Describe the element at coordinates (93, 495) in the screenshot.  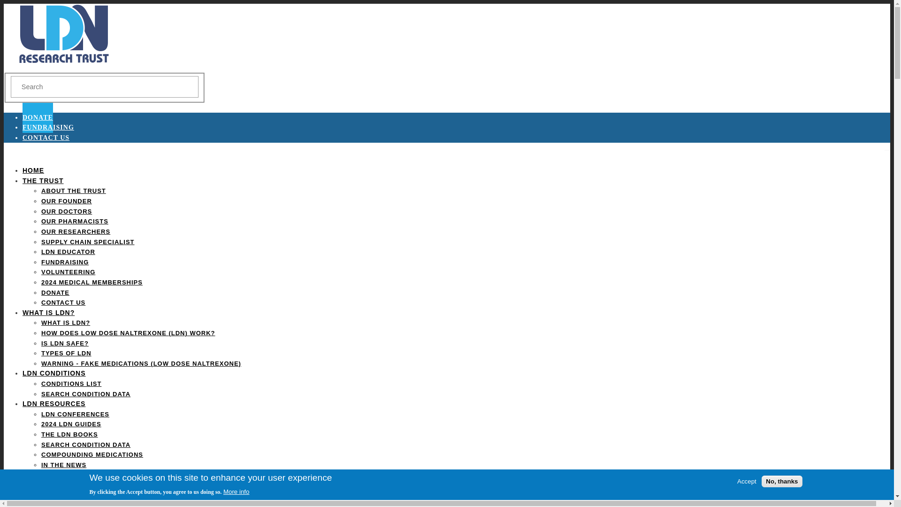
I see `CLINICAL TRIALS ABSTRACTS` at that location.